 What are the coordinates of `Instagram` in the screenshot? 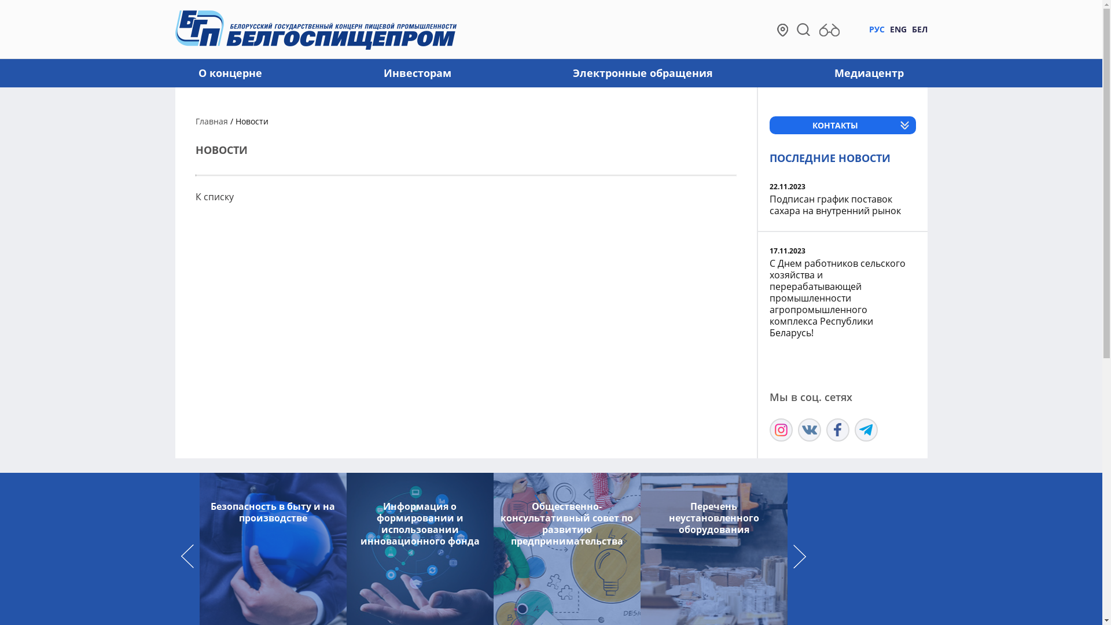 It's located at (781, 430).